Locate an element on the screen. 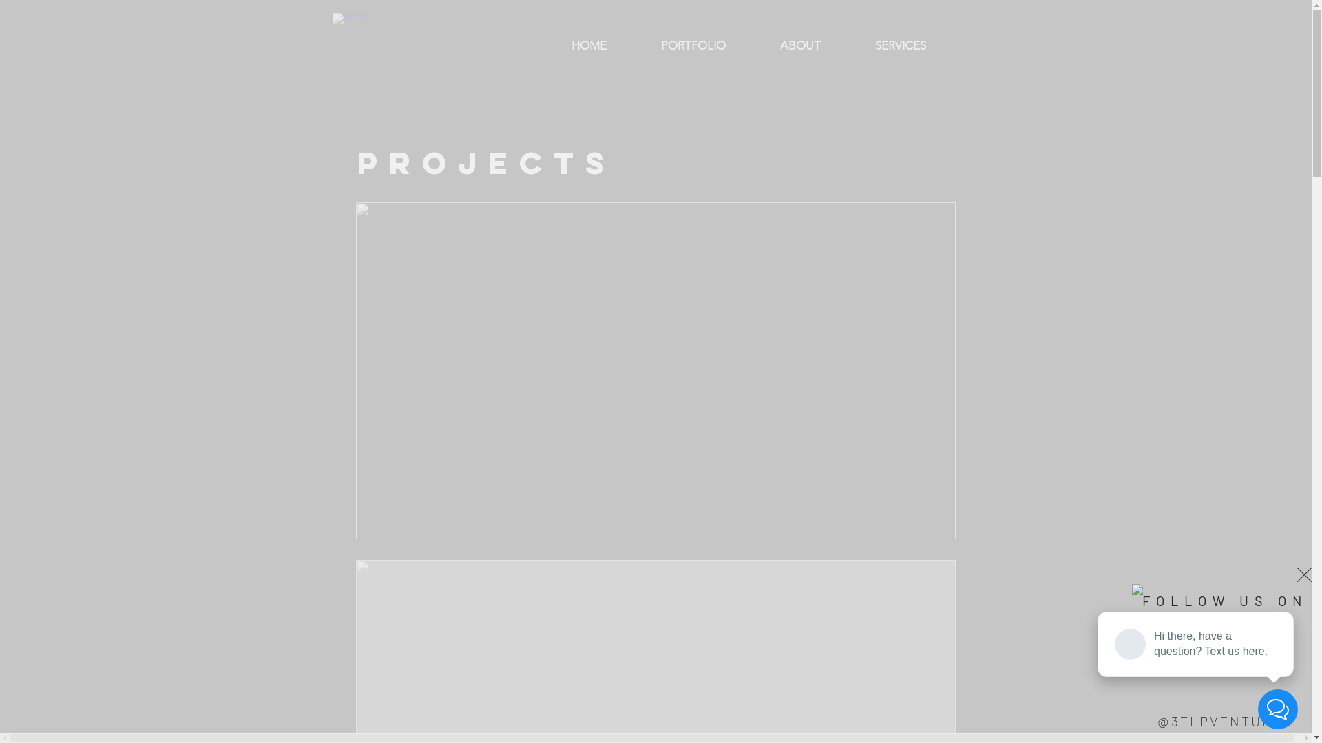  PORTFOLIO is located at coordinates (693, 45).